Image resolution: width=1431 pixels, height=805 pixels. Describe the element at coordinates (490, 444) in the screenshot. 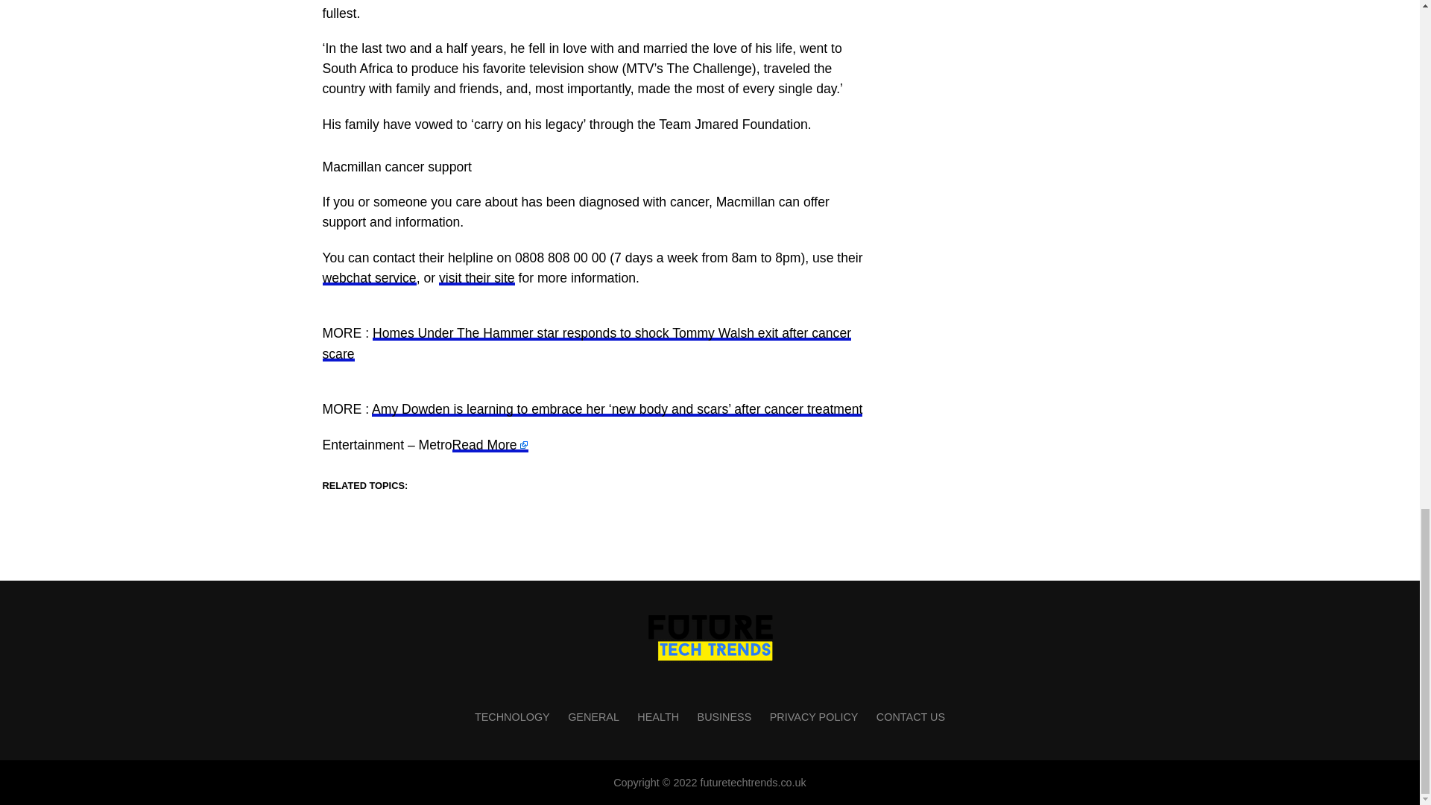

I see `Read More` at that location.